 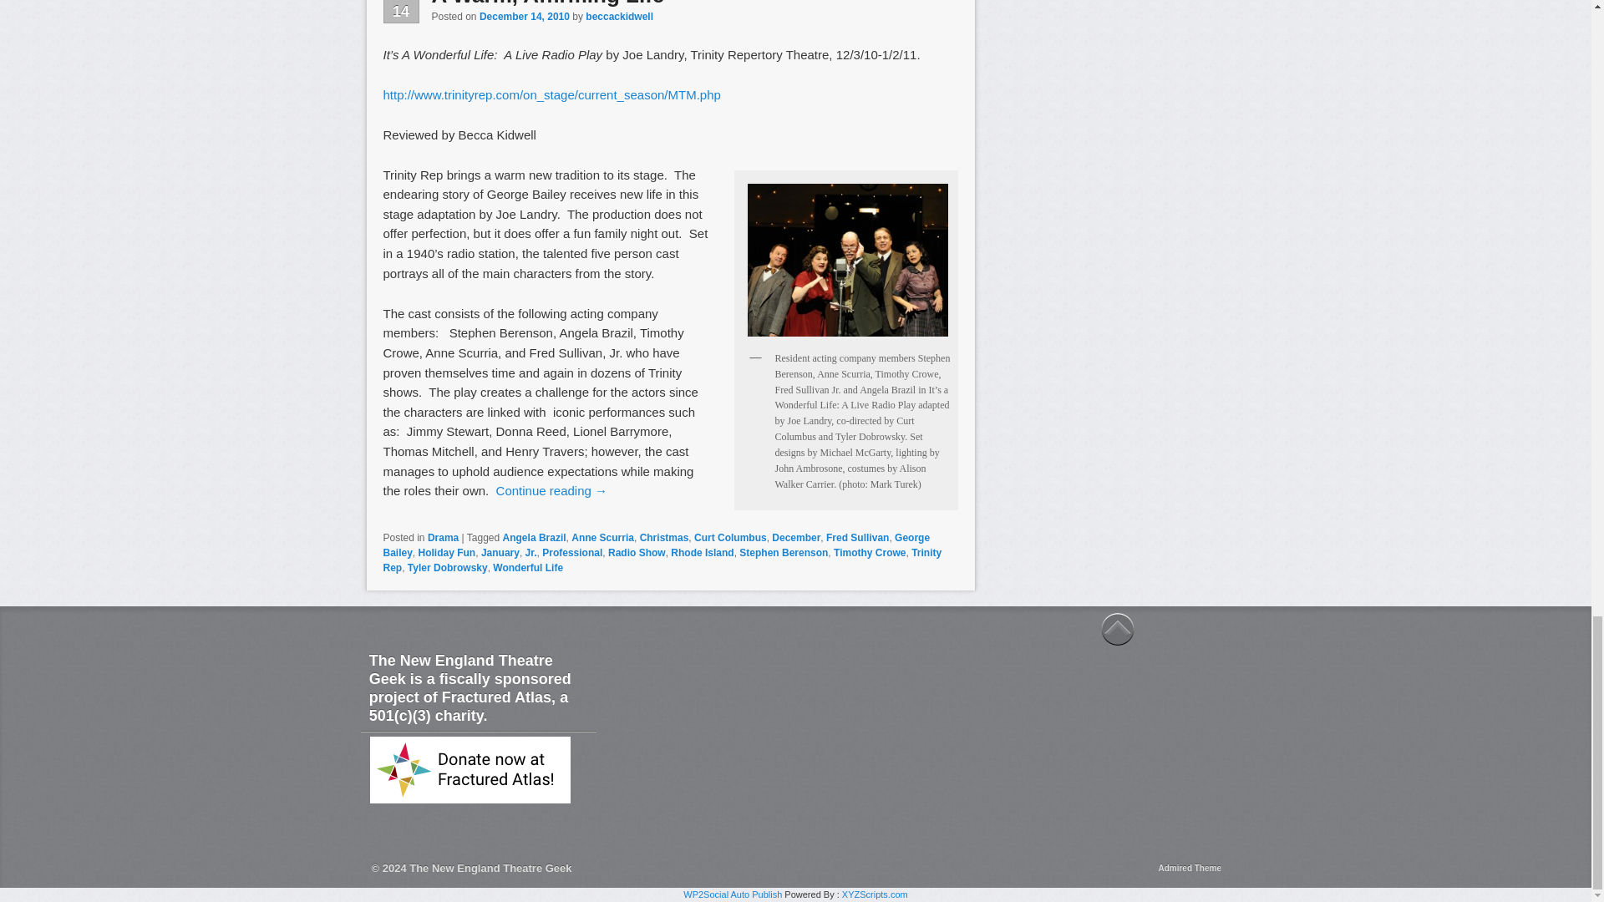 What do you see at coordinates (618, 17) in the screenshot?
I see `View all posts by beccackidwell` at bounding box center [618, 17].